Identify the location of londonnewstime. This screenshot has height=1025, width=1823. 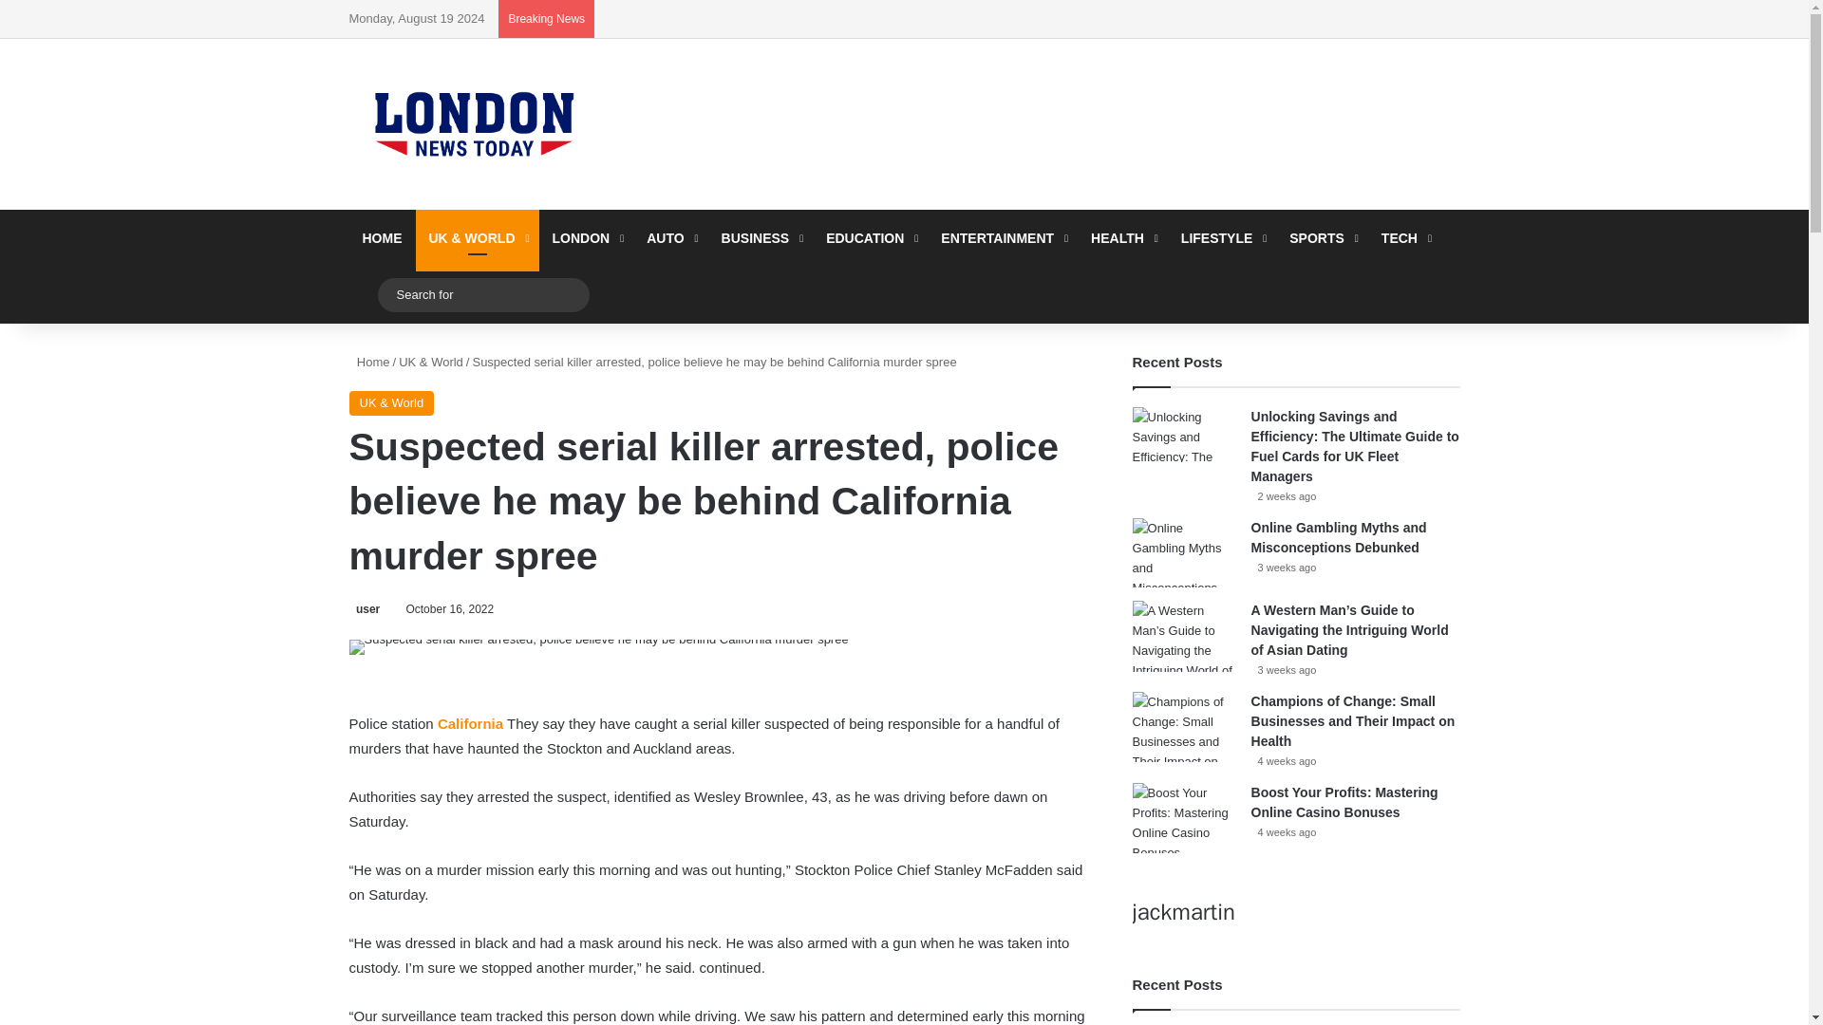
(473, 124).